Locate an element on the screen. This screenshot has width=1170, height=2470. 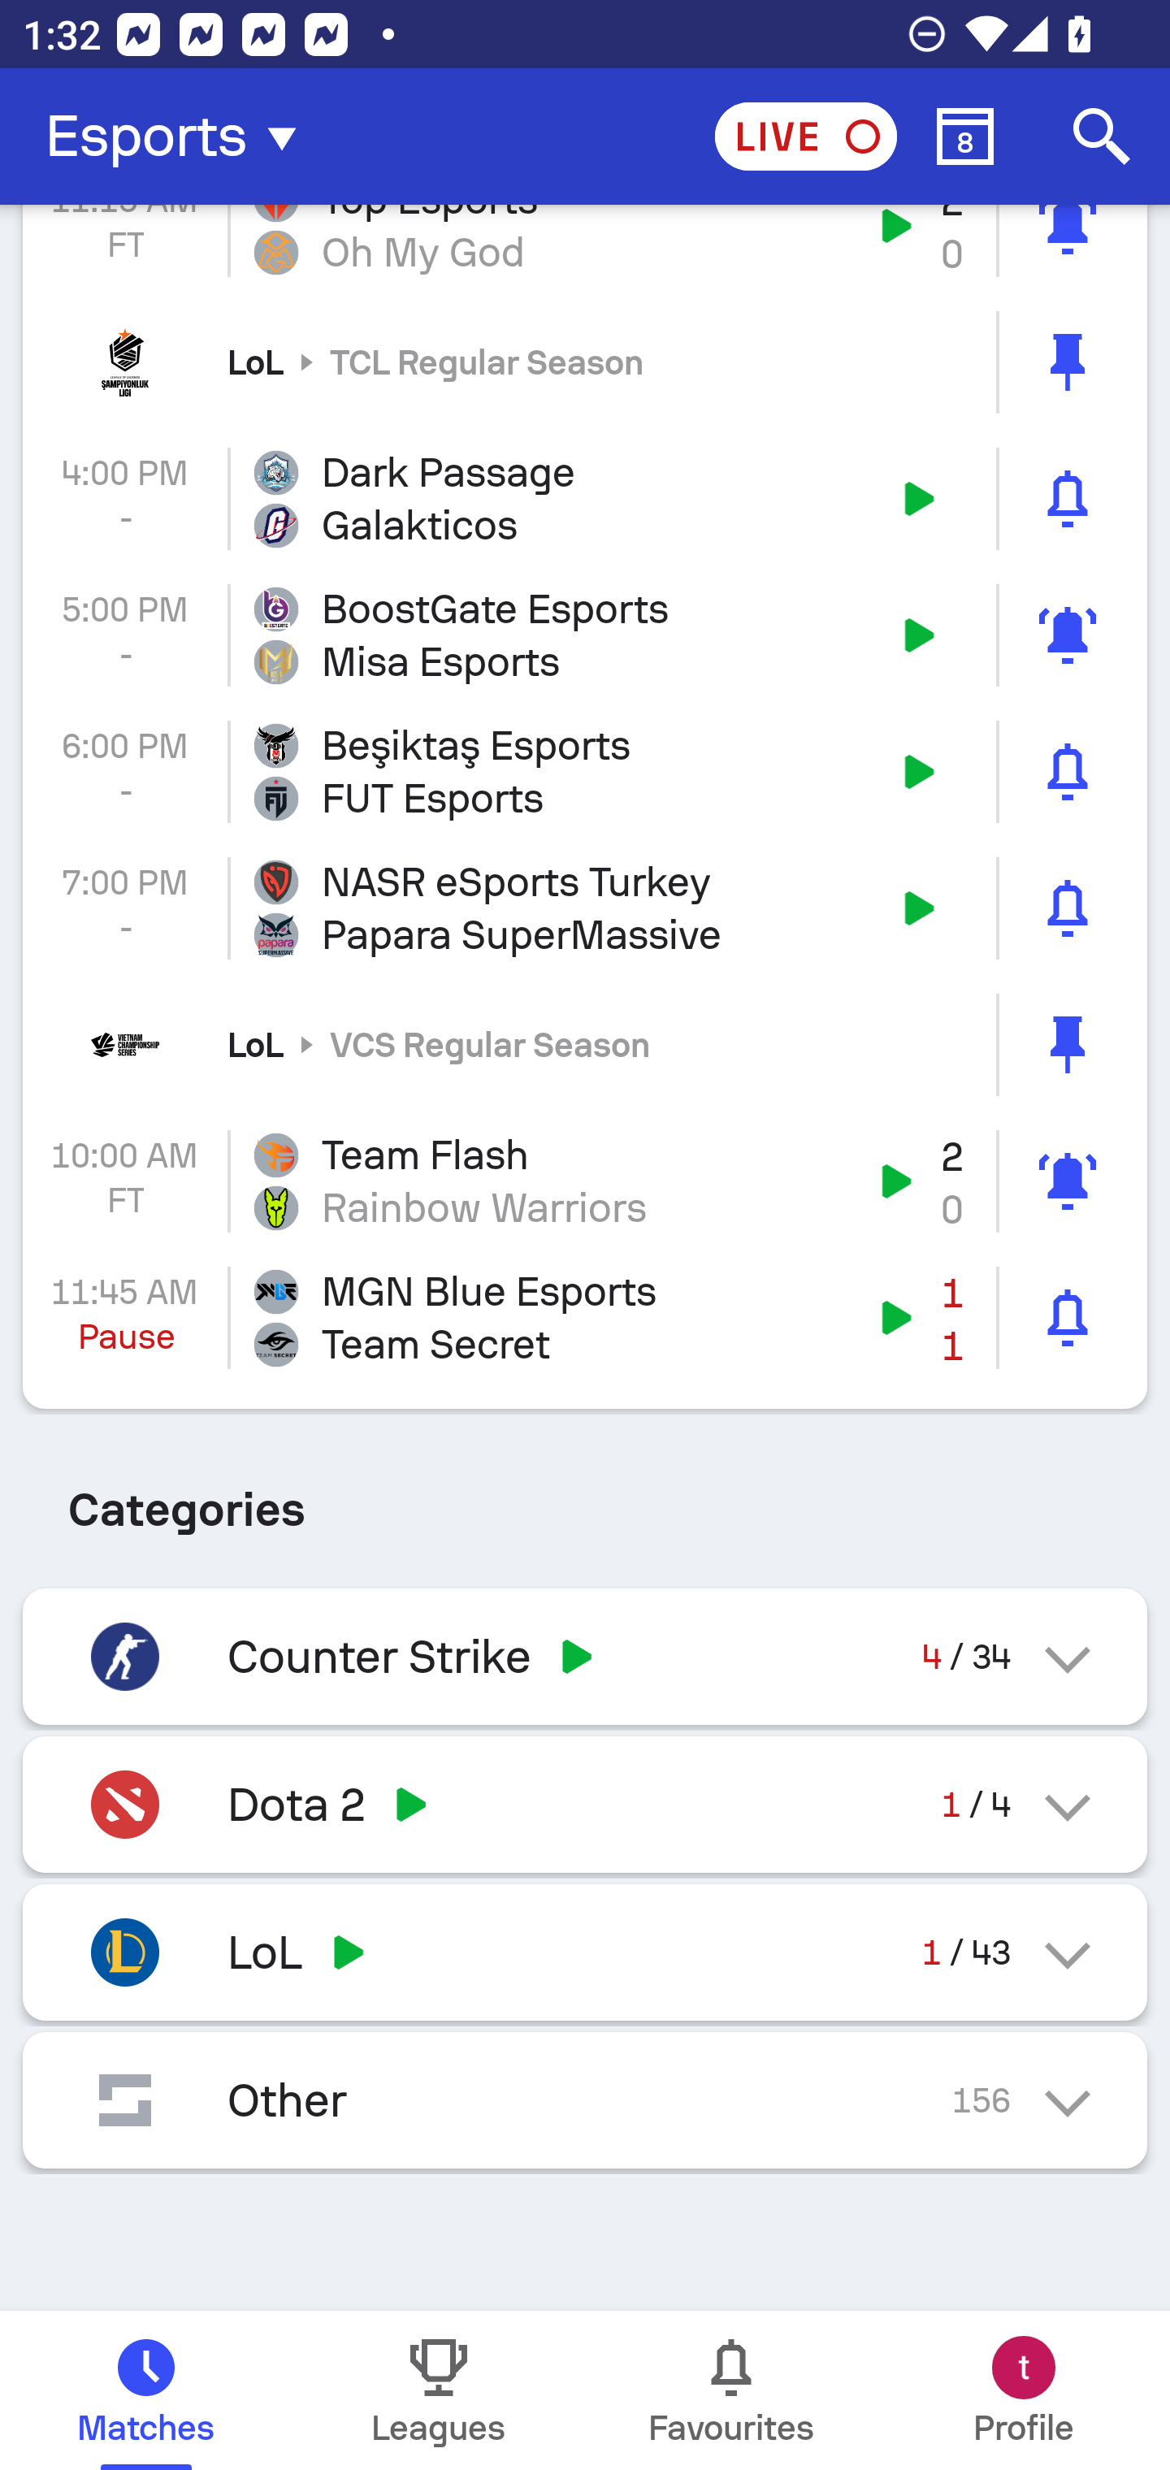
5:00 PM - BoostGate Esports Misa Esports is located at coordinates (585, 635).